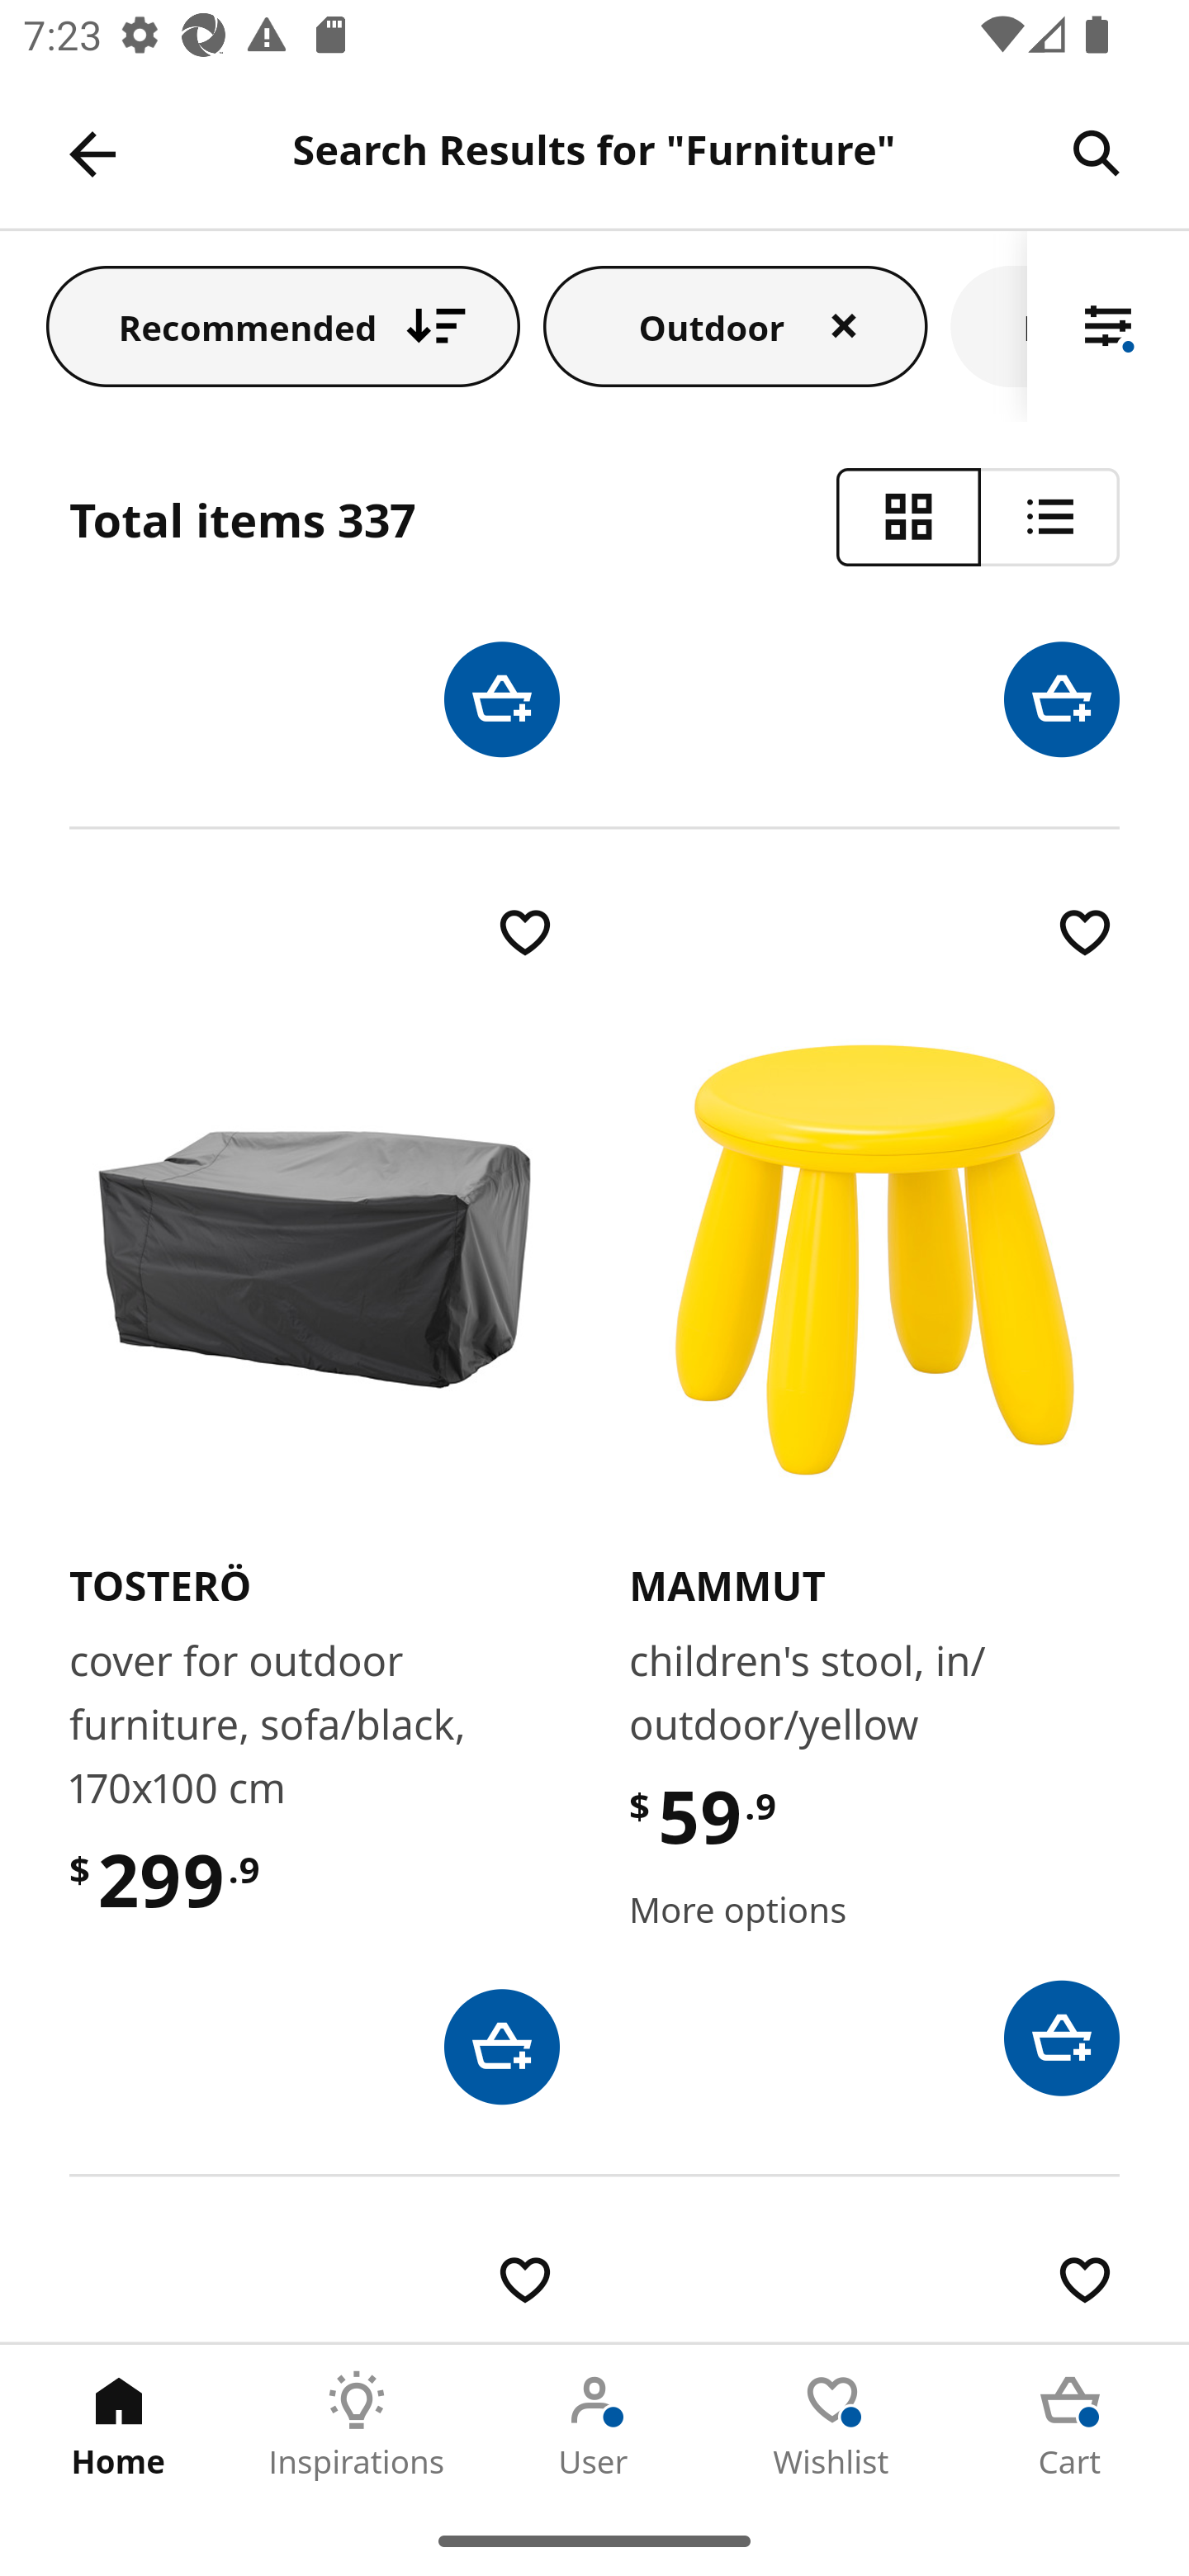  What do you see at coordinates (832, 2425) in the screenshot?
I see `Wishlist
Tab 4 of 5` at bounding box center [832, 2425].